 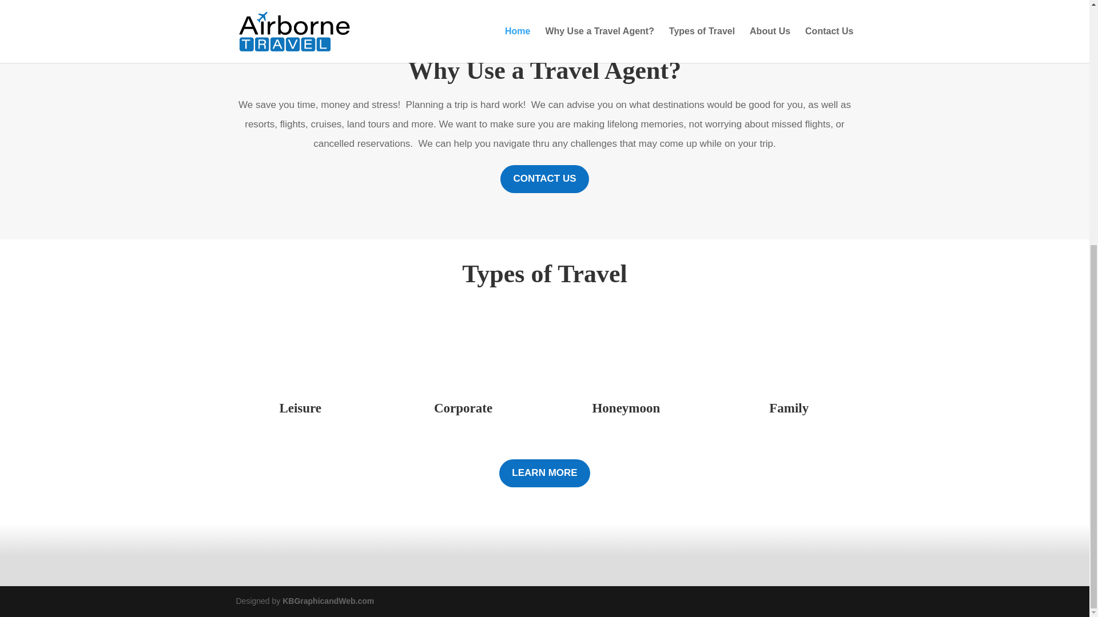 What do you see at coordinates (328, 601) in the screenshot?
I see `KBGraphicandWeb.com` at bounding box center [328, 601].